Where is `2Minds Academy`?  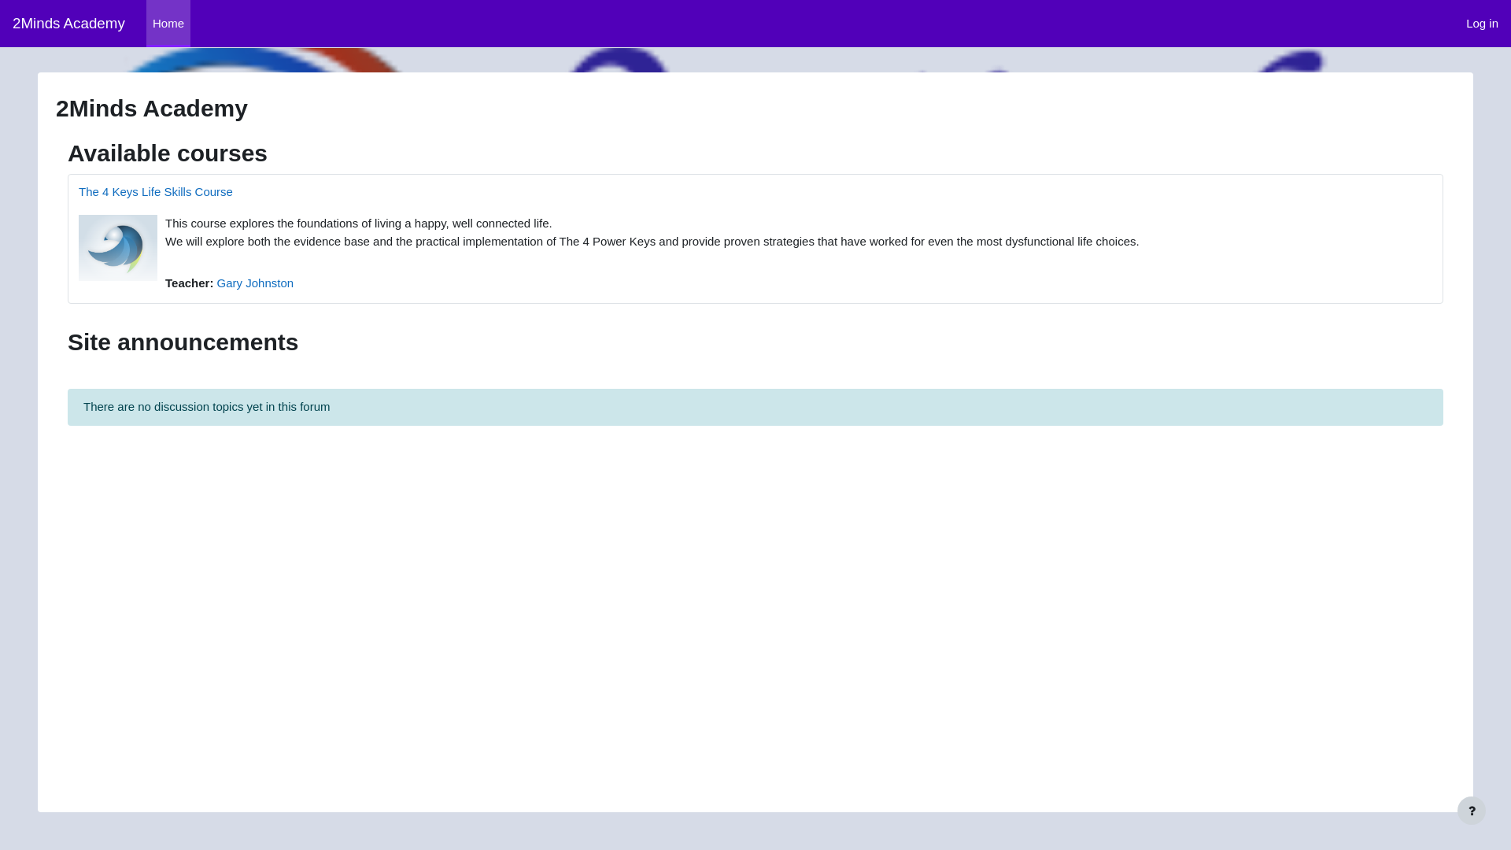 2Minds Academy is located at coordinates (69, 24).